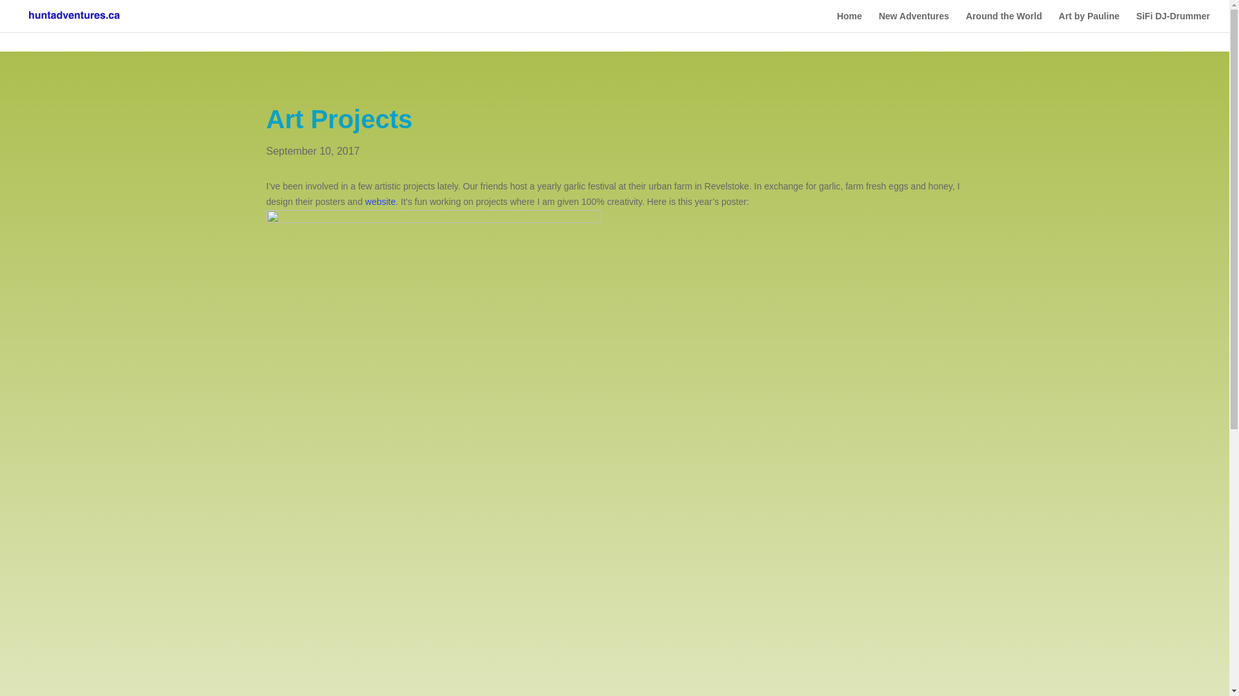 The image size is (1239, 696). What do you see at coordinates (1173, 22) in the screenshot?
I see `SiFi DJ-Drummer` at bounding box center [1173, 22].